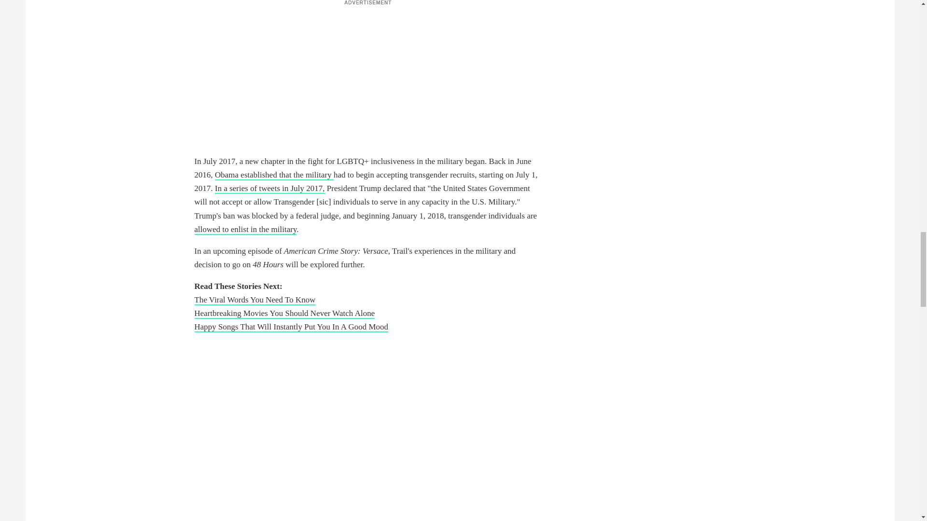  I want to click on Happy Songs That Will Instantly Put You In A Good Mood, so click(291, 327).